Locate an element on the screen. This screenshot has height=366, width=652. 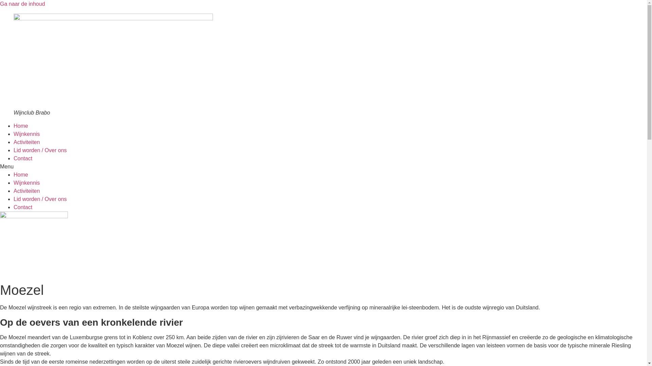
Home is located at coordinates (21, 175).